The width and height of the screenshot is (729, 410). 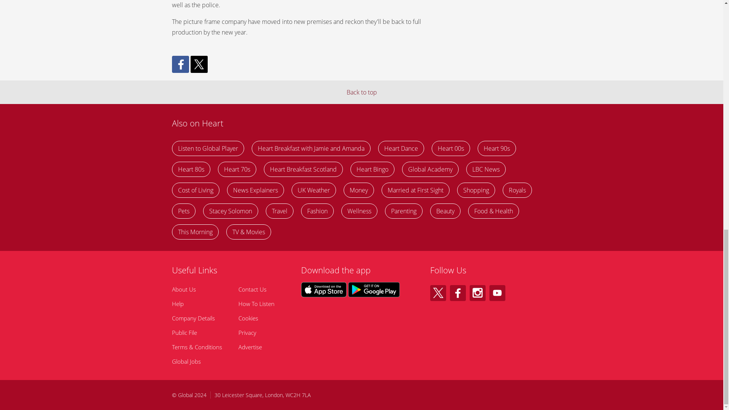 I want to click on Follow Heart on X, so click(x=437, y=293).